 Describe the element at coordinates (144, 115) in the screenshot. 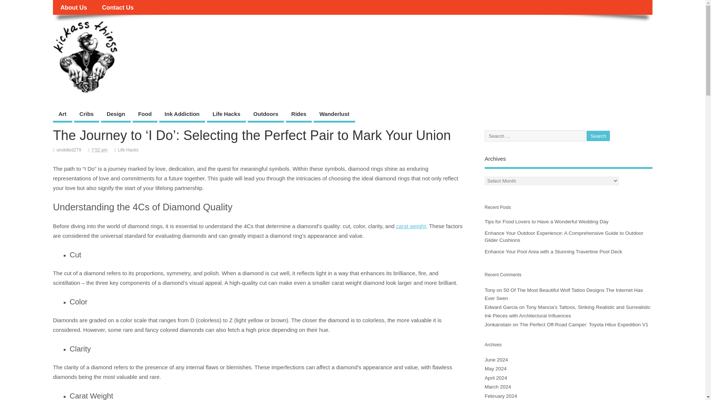

I see `Food` at that location.